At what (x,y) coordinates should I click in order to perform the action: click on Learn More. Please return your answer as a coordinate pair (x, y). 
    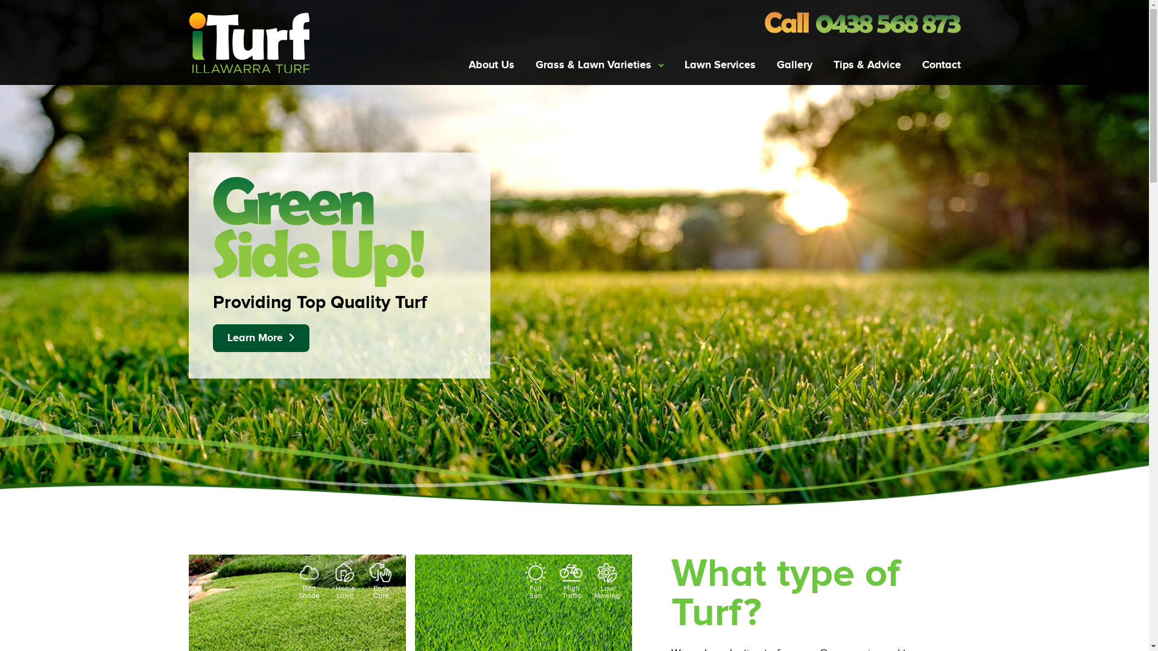
    Looking at the image, I should click on (261, 338).